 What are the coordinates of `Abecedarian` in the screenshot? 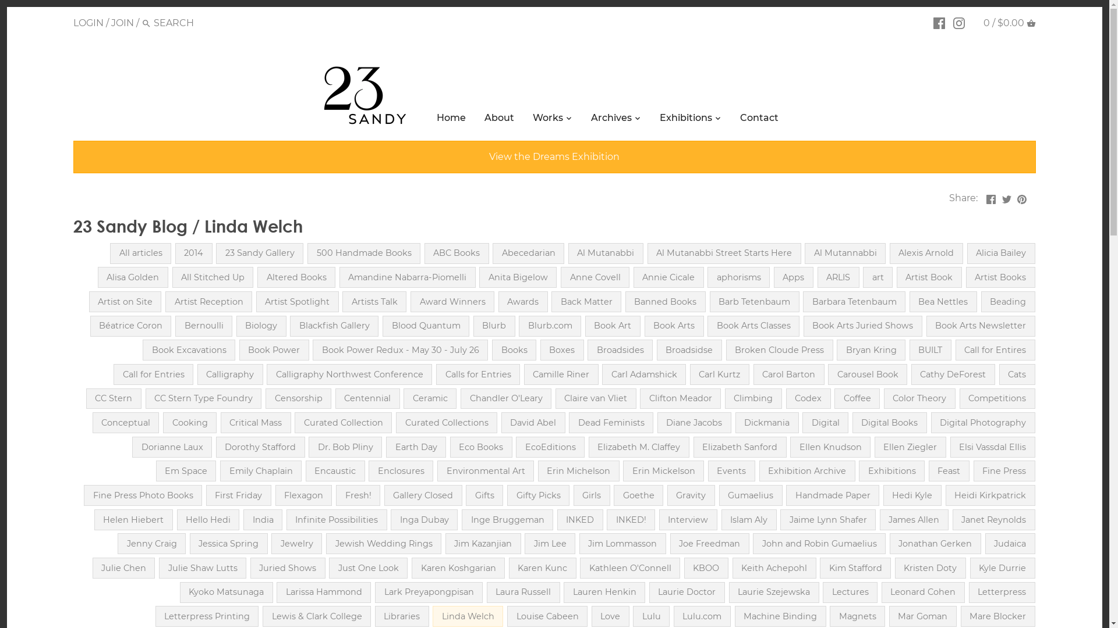 It's located at (529, 254).